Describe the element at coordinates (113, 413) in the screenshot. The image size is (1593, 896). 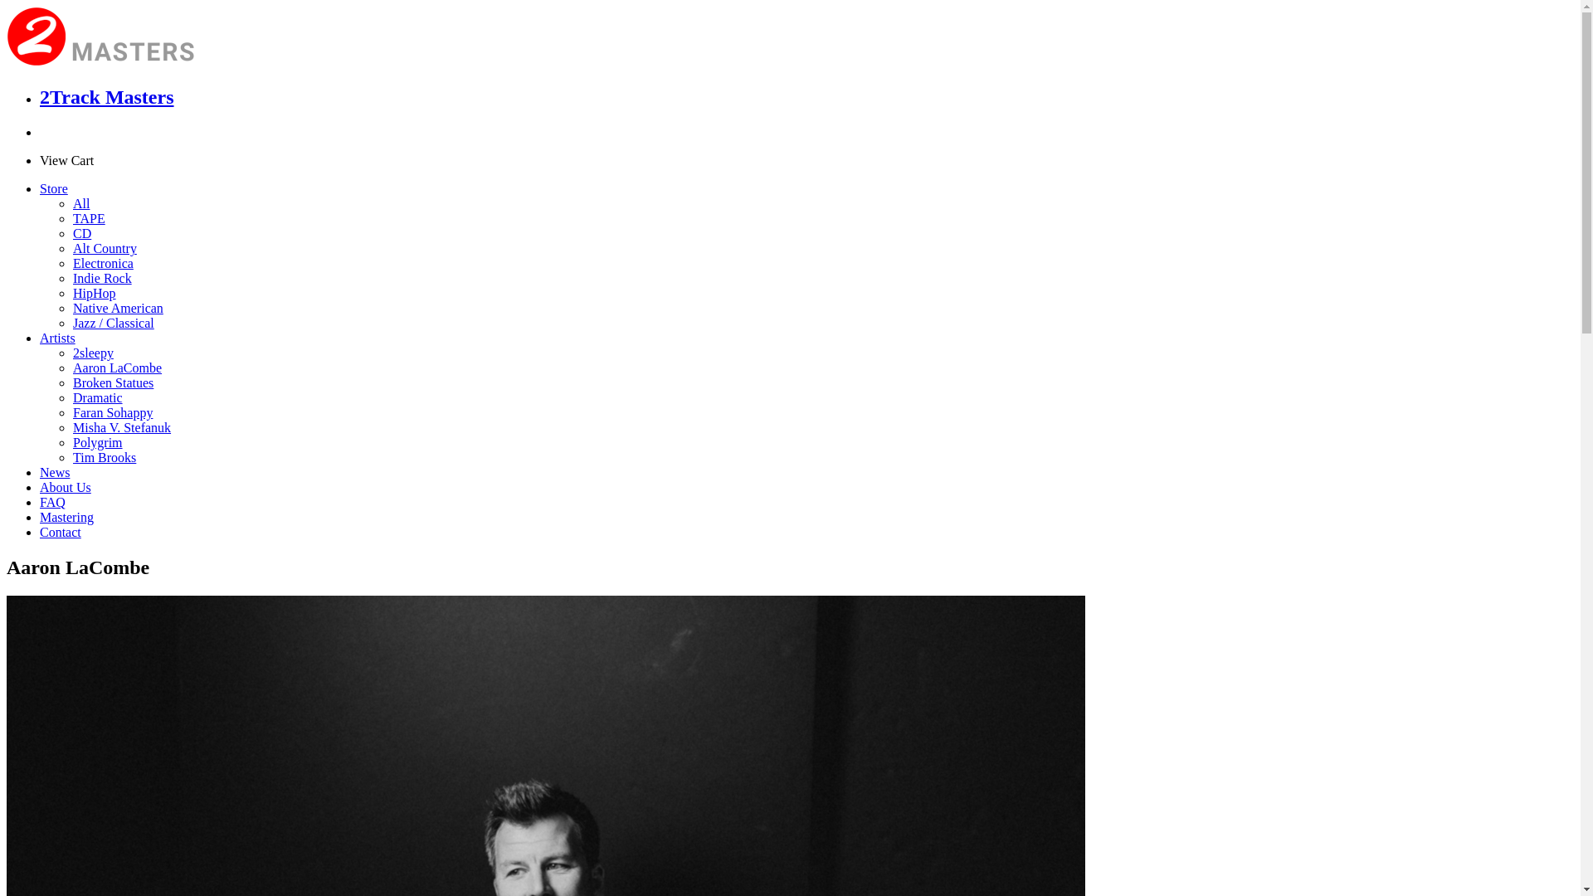
I see `Faran Sohappy` at that location.